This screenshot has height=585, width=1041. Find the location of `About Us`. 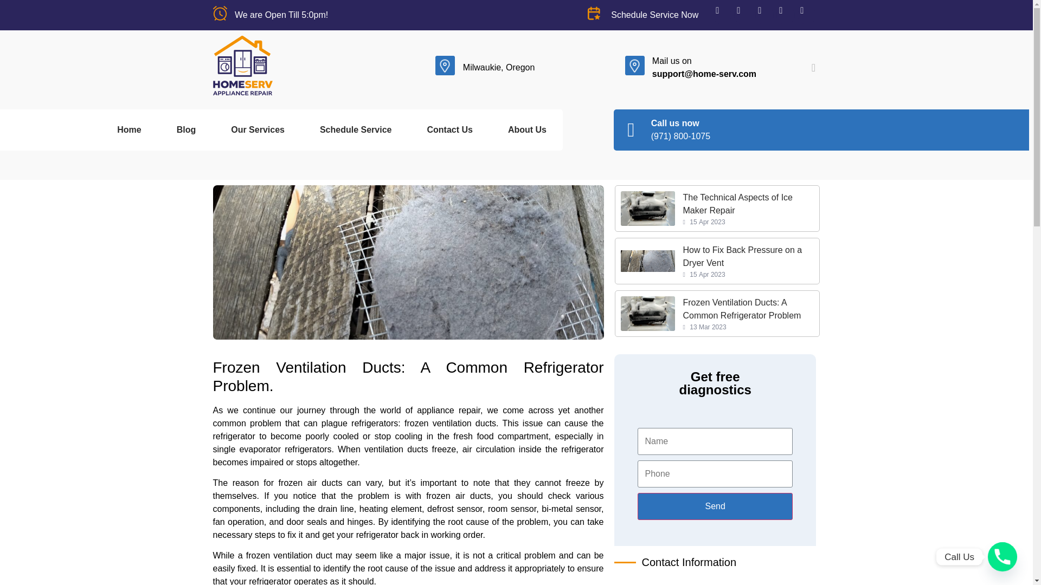

About Us is located at coordinates (526, 129).